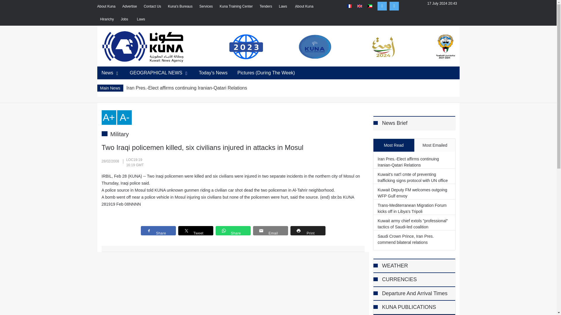 The height and width of the screenshot is (315, 561). Describe the element at coordinates (283, 6) in the screenshot. I see `Laws` at that location.